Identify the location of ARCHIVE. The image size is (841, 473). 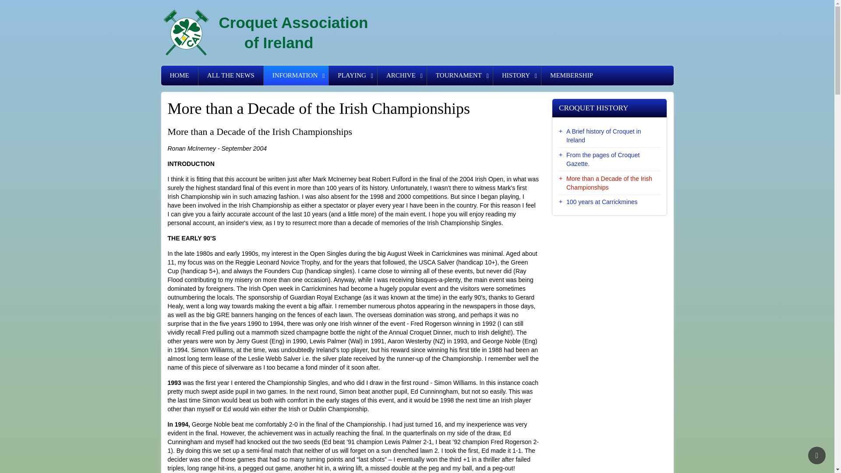
(402, 75).